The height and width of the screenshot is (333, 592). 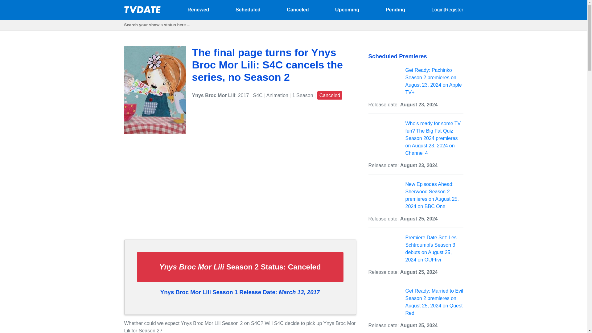 What do you see at coordinates (297, 9) in the screenshot?
I see `Canceled` at bounding box center [297, 9].